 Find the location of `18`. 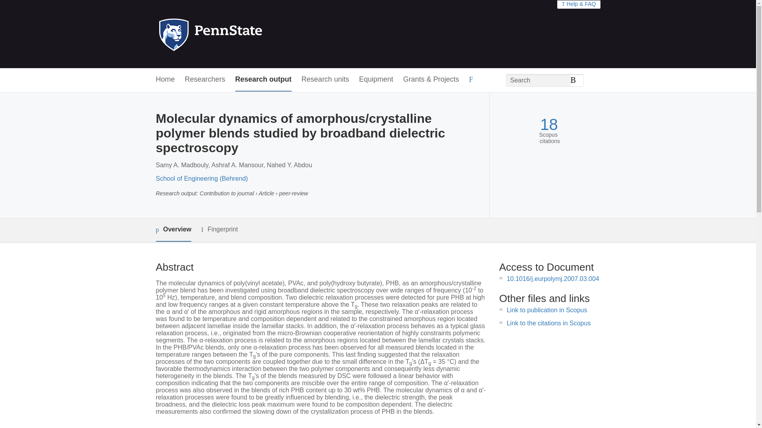

18 is located at coordinates (549, 124).